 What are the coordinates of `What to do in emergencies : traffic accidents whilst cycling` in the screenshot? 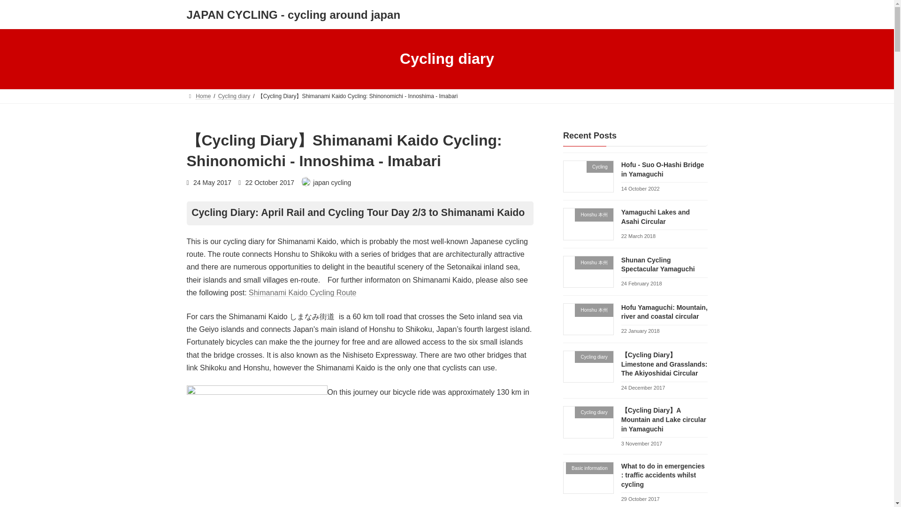 It's located at (663, 474).